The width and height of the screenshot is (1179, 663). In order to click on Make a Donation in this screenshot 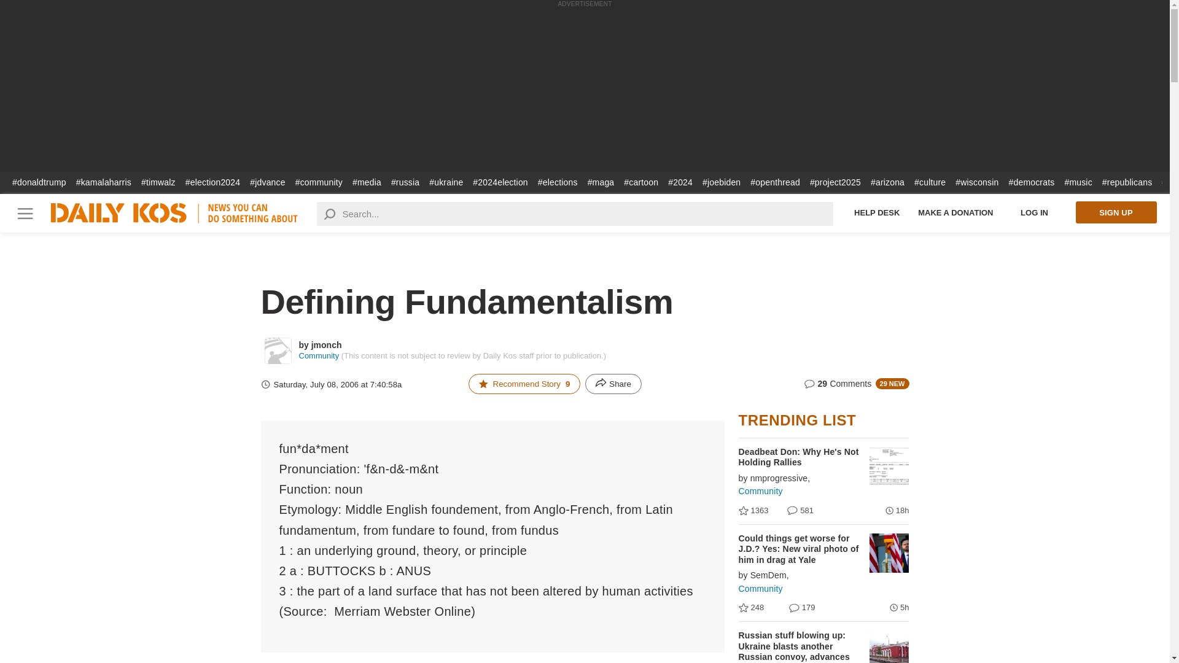, I will do `click(955, 212)`.